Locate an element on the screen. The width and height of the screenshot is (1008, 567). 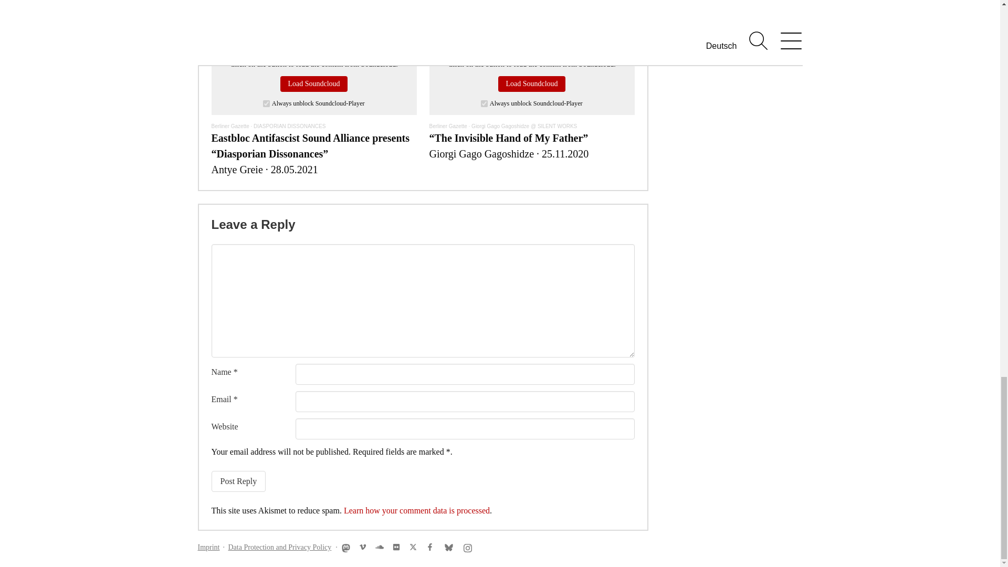
1 is located at coordinates (484, 104).